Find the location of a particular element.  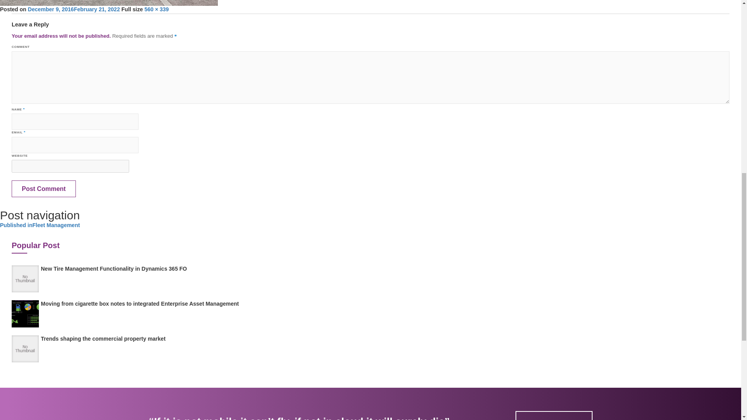

Trends shaping the commercial property market is located at coordinates (103, 338).